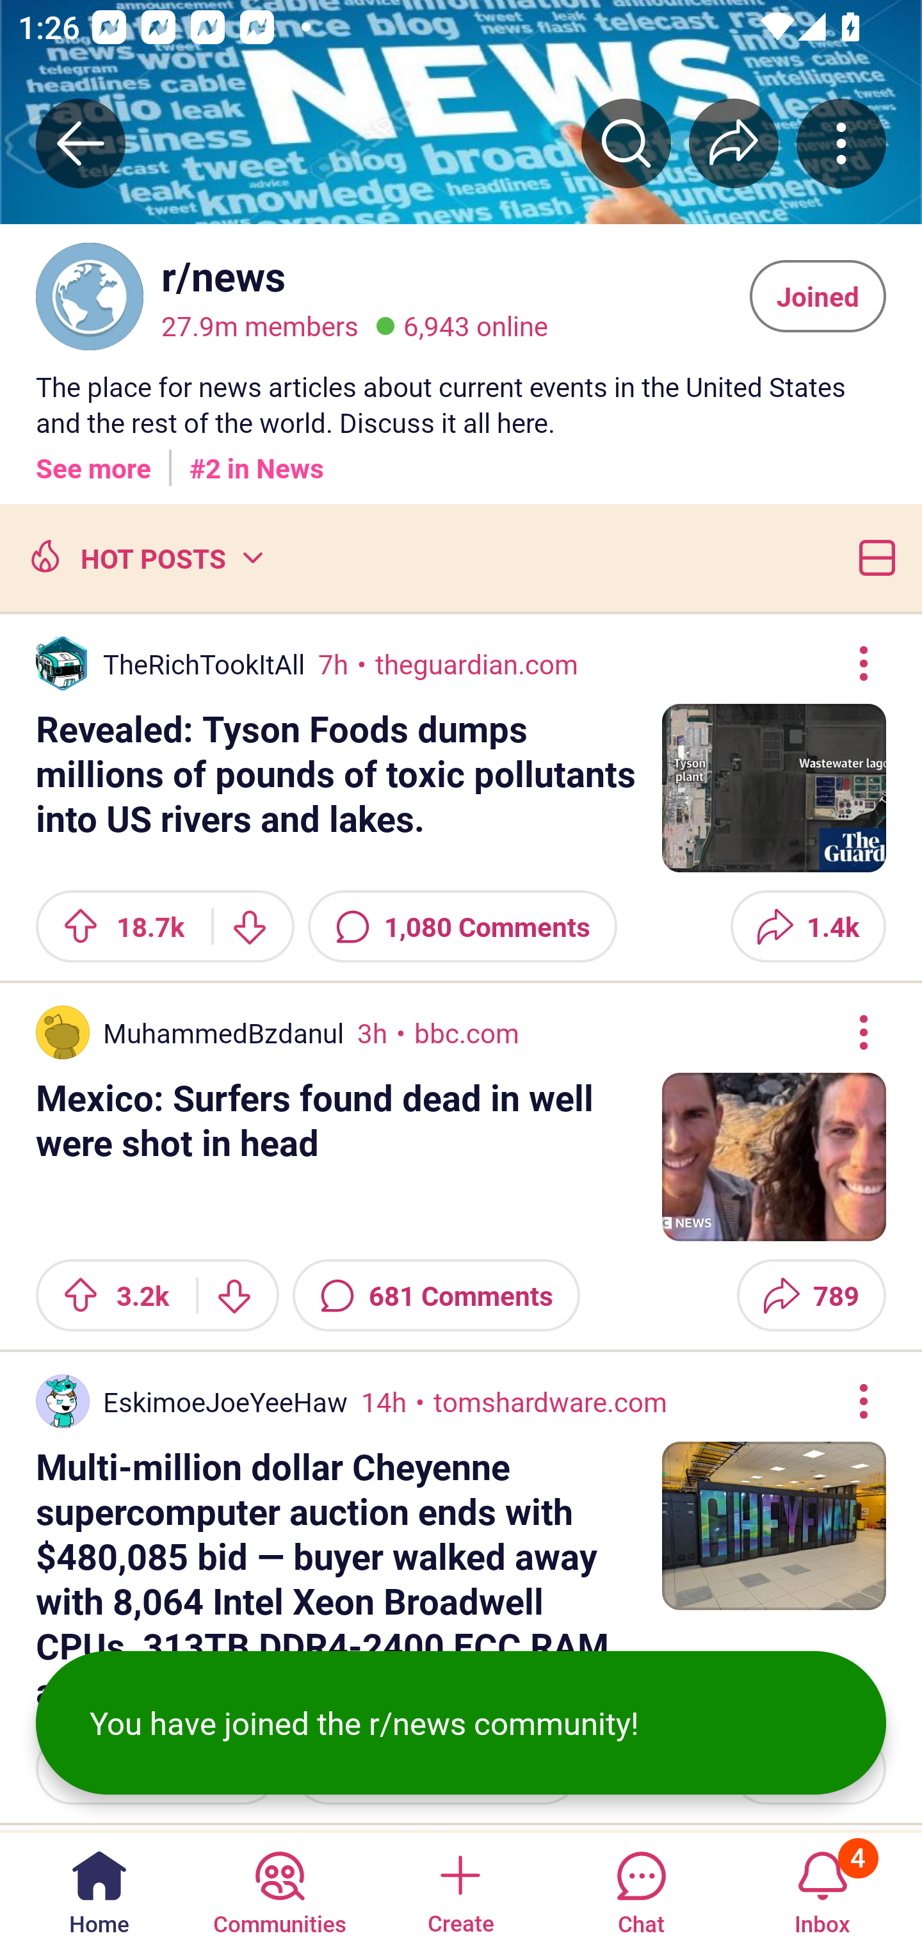 The image size is (922, 1947). What do you see at coordinates (99, 1888) in the screenshot?
I see `Home` at bounding box center [99, 1888].